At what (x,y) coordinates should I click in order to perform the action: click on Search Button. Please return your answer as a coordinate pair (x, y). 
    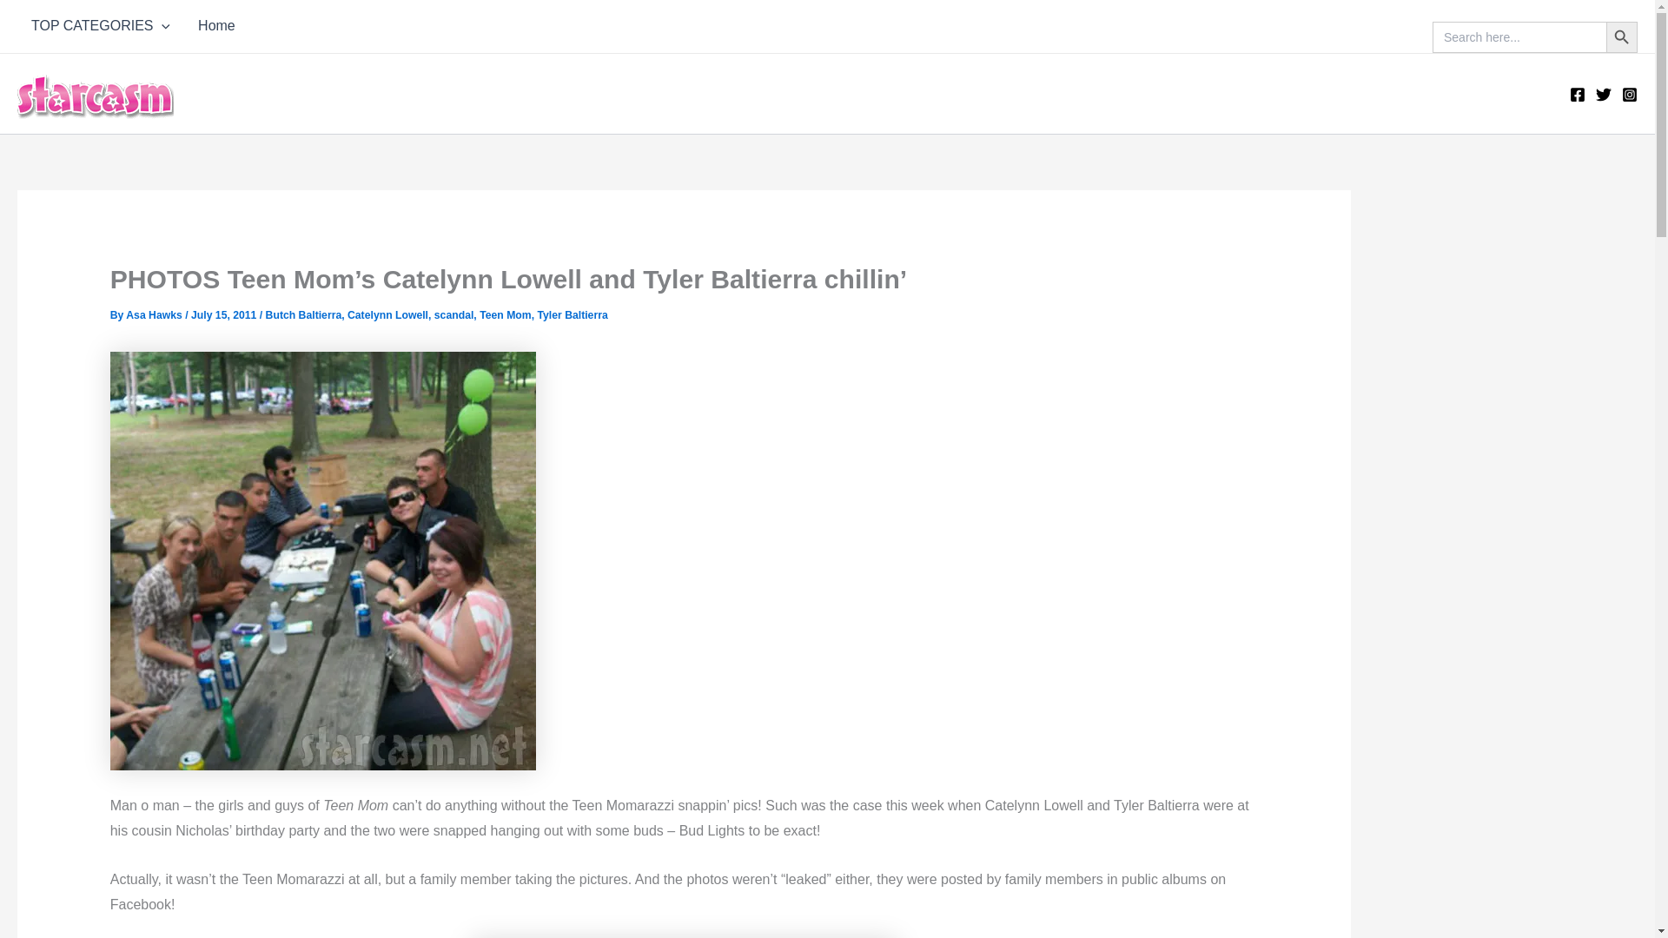
    Looking at the image, I should click on (1621, 36).